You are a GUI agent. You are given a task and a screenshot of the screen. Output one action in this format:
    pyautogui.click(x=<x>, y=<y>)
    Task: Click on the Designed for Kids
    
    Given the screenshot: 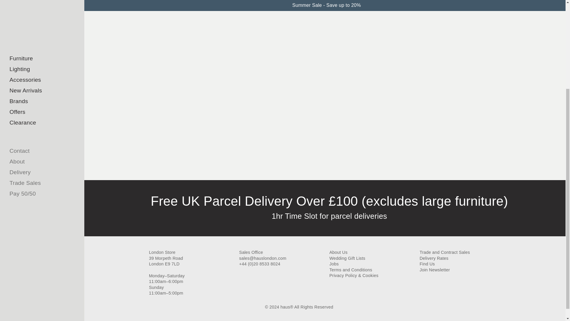 What is the action you would take?
    pyautogui.click(x=30, y=75)
    